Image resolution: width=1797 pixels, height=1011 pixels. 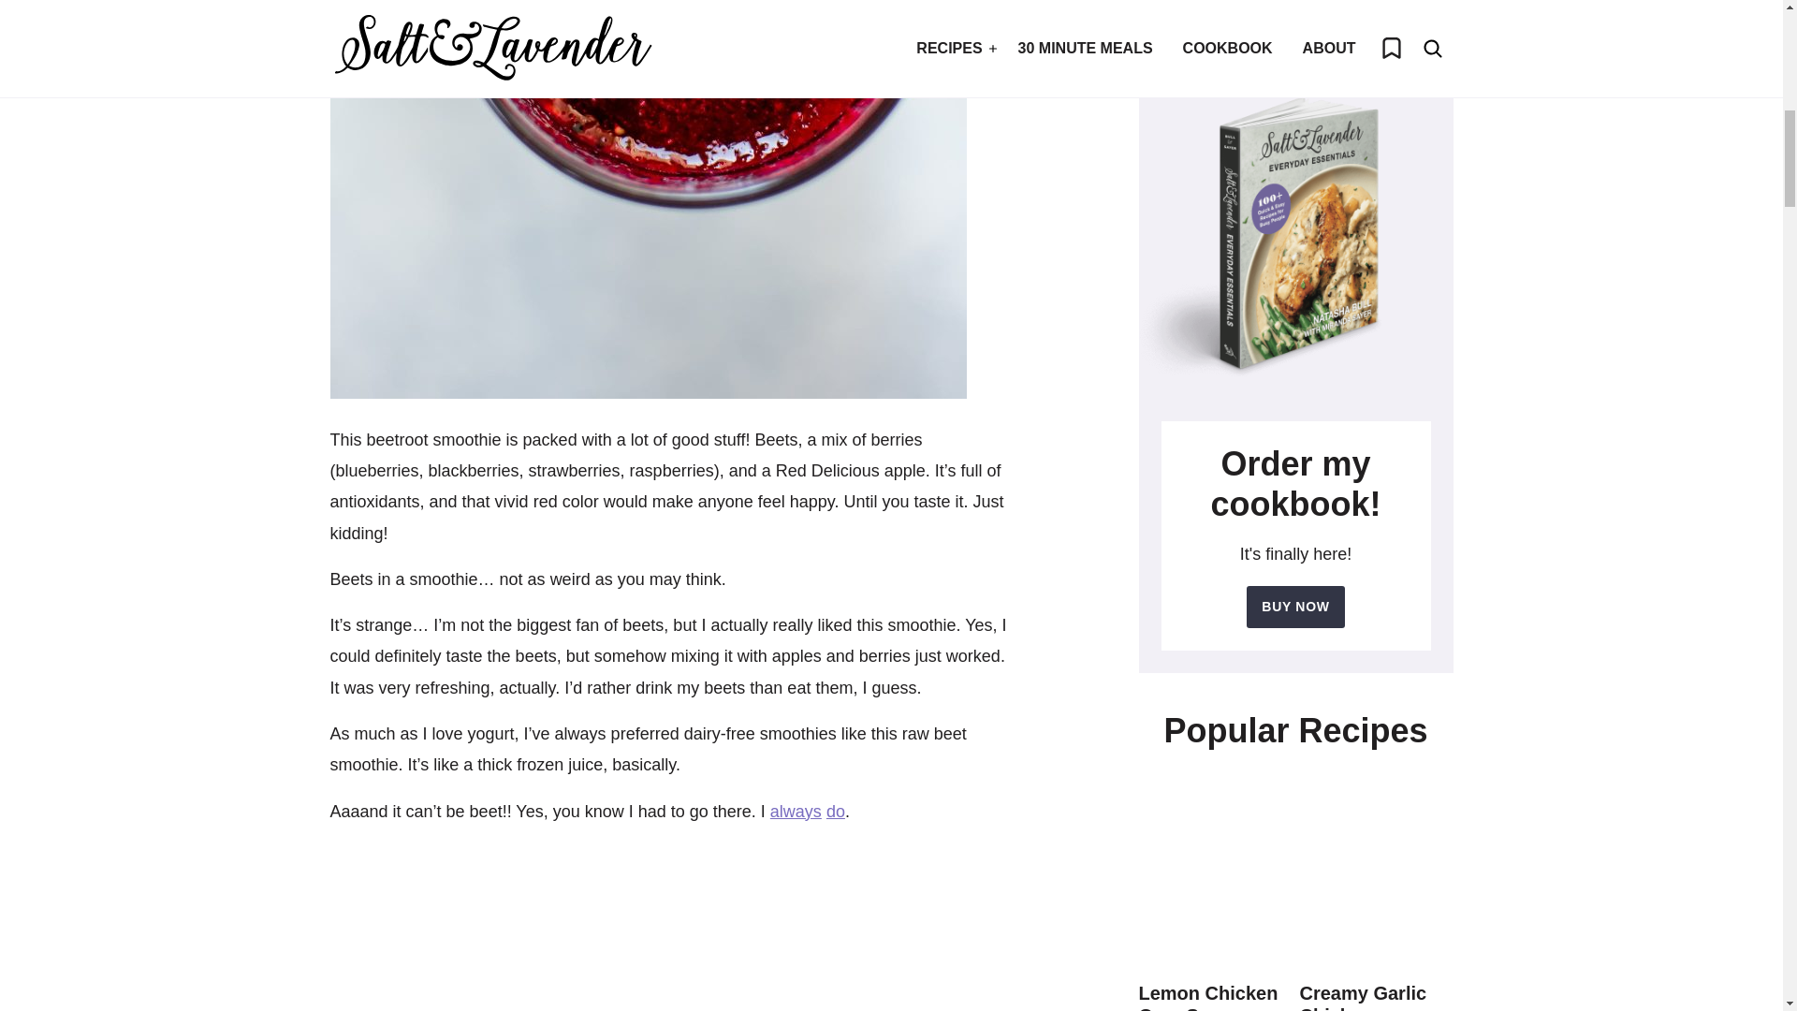 I want to click on do, so click(x=835, y=811).